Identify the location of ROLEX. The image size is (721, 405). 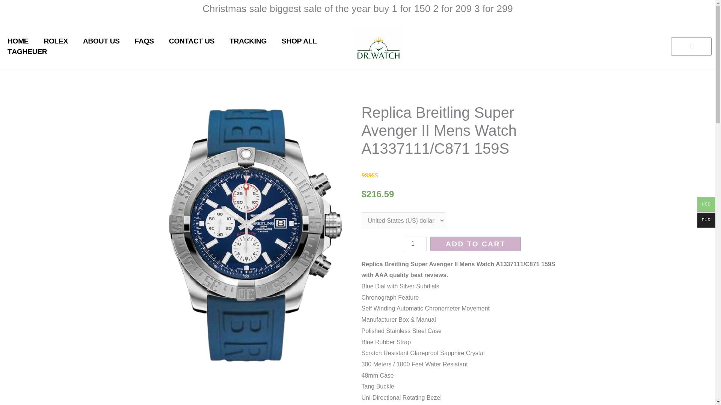
(56, 41).